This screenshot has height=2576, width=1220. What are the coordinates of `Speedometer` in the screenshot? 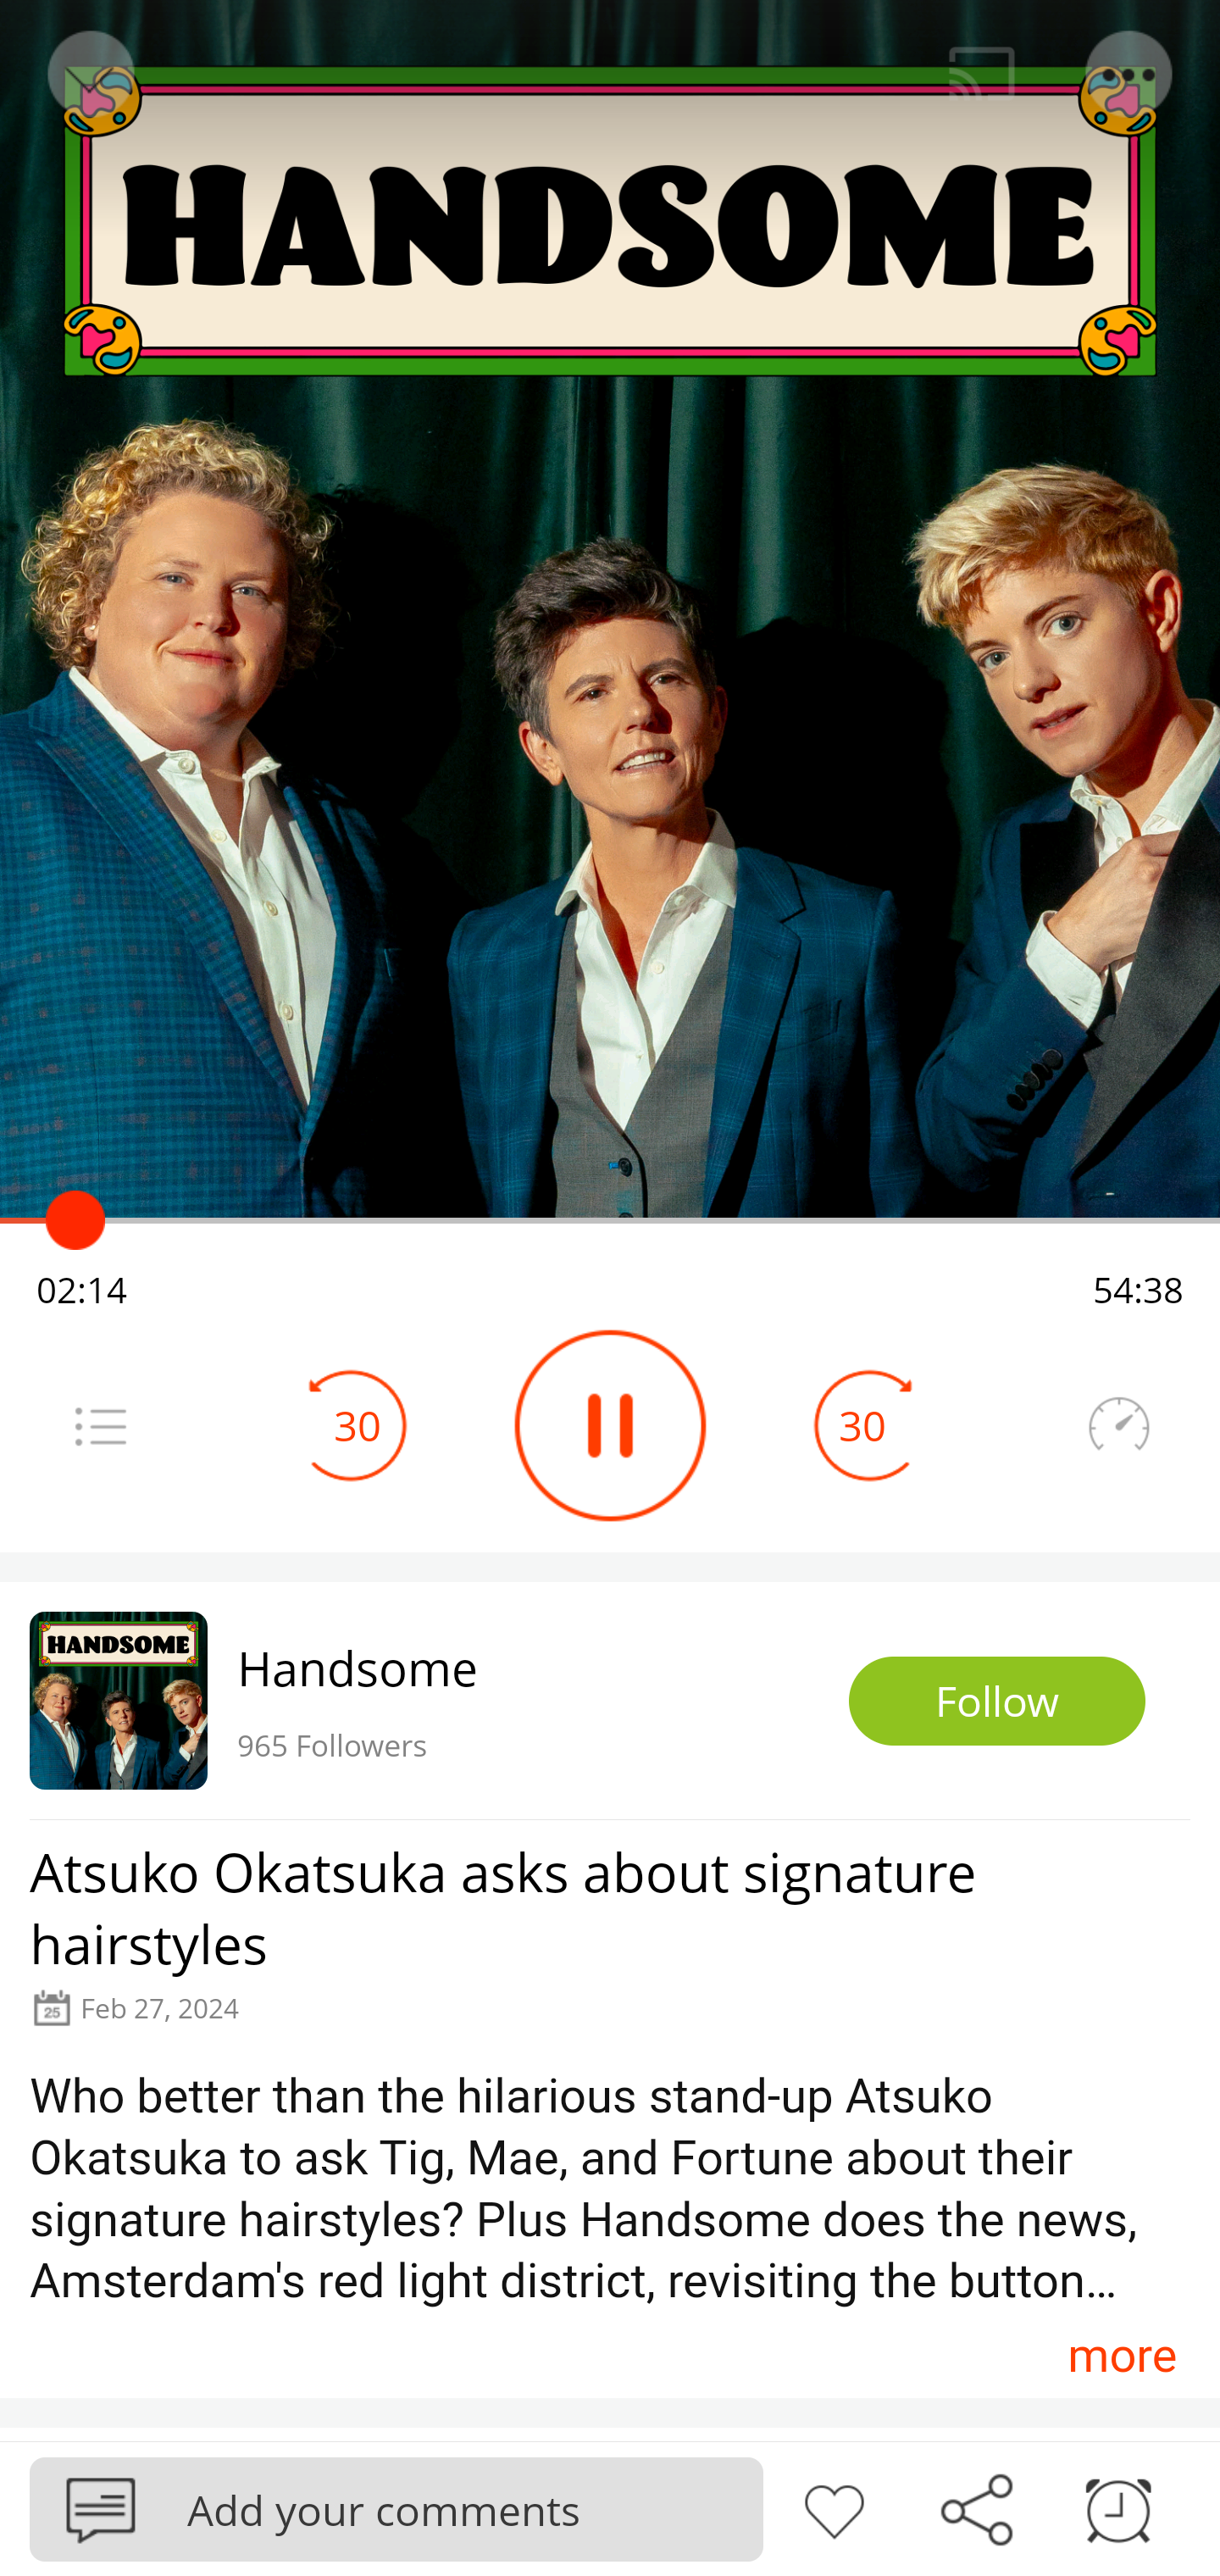 It's located at (1118, 1425).